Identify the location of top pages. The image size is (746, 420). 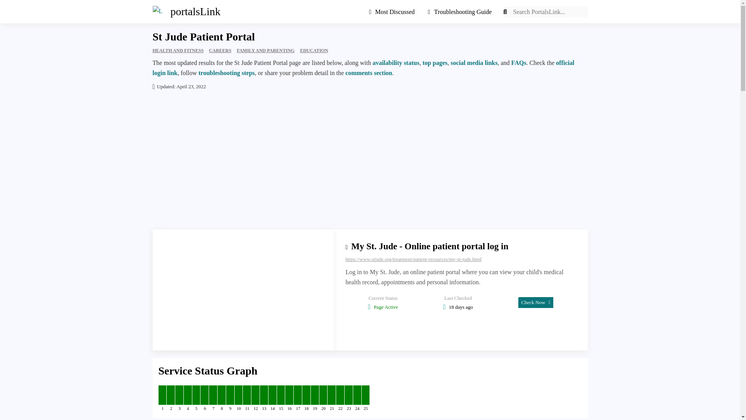
(434, 63).